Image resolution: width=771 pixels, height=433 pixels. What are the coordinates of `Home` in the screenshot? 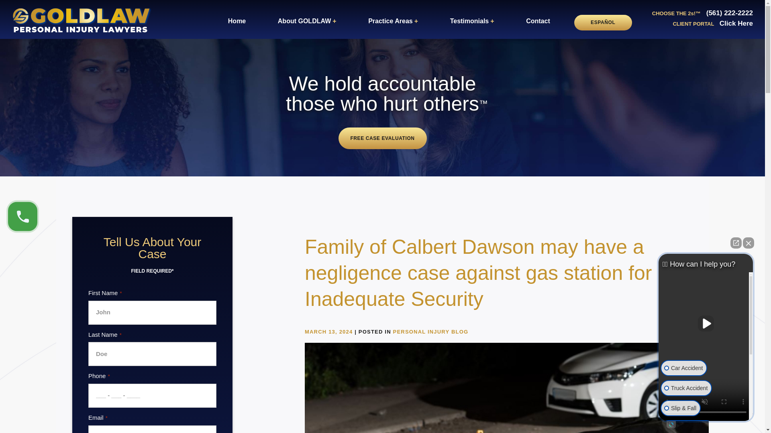 It's located at (237, 21).